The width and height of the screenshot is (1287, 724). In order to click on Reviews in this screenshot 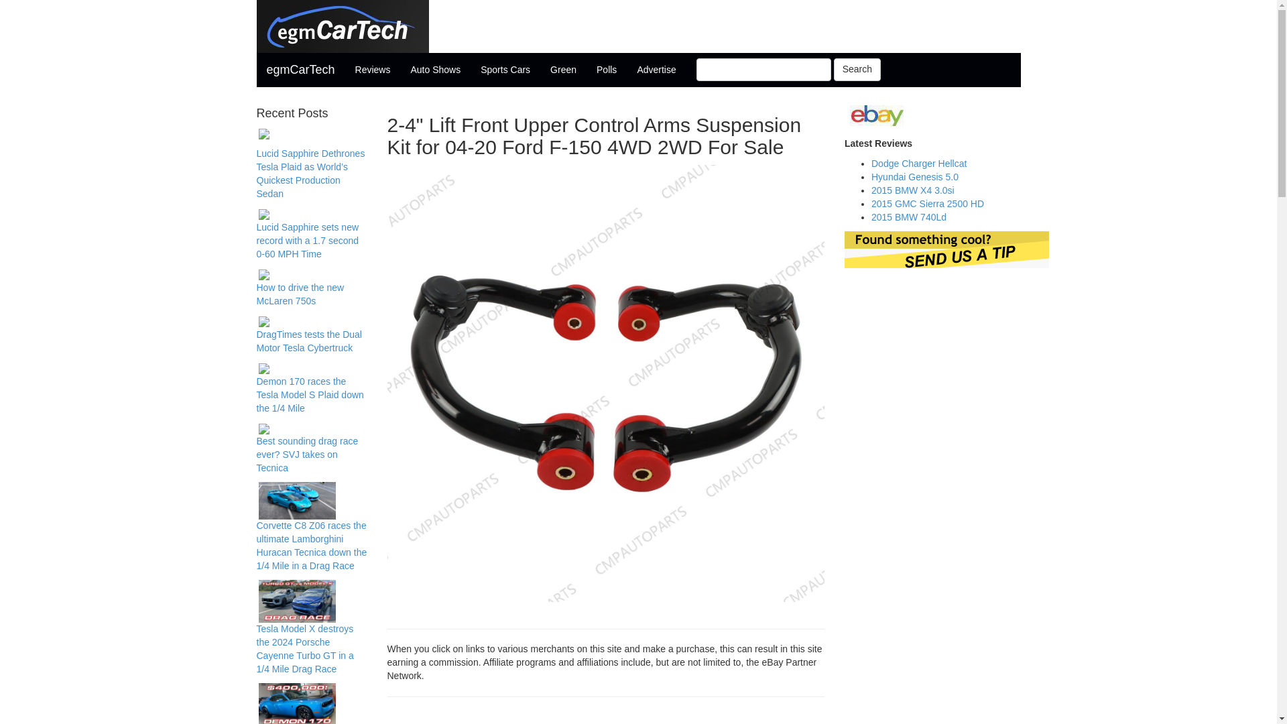, I will do `click(373, 69)`.